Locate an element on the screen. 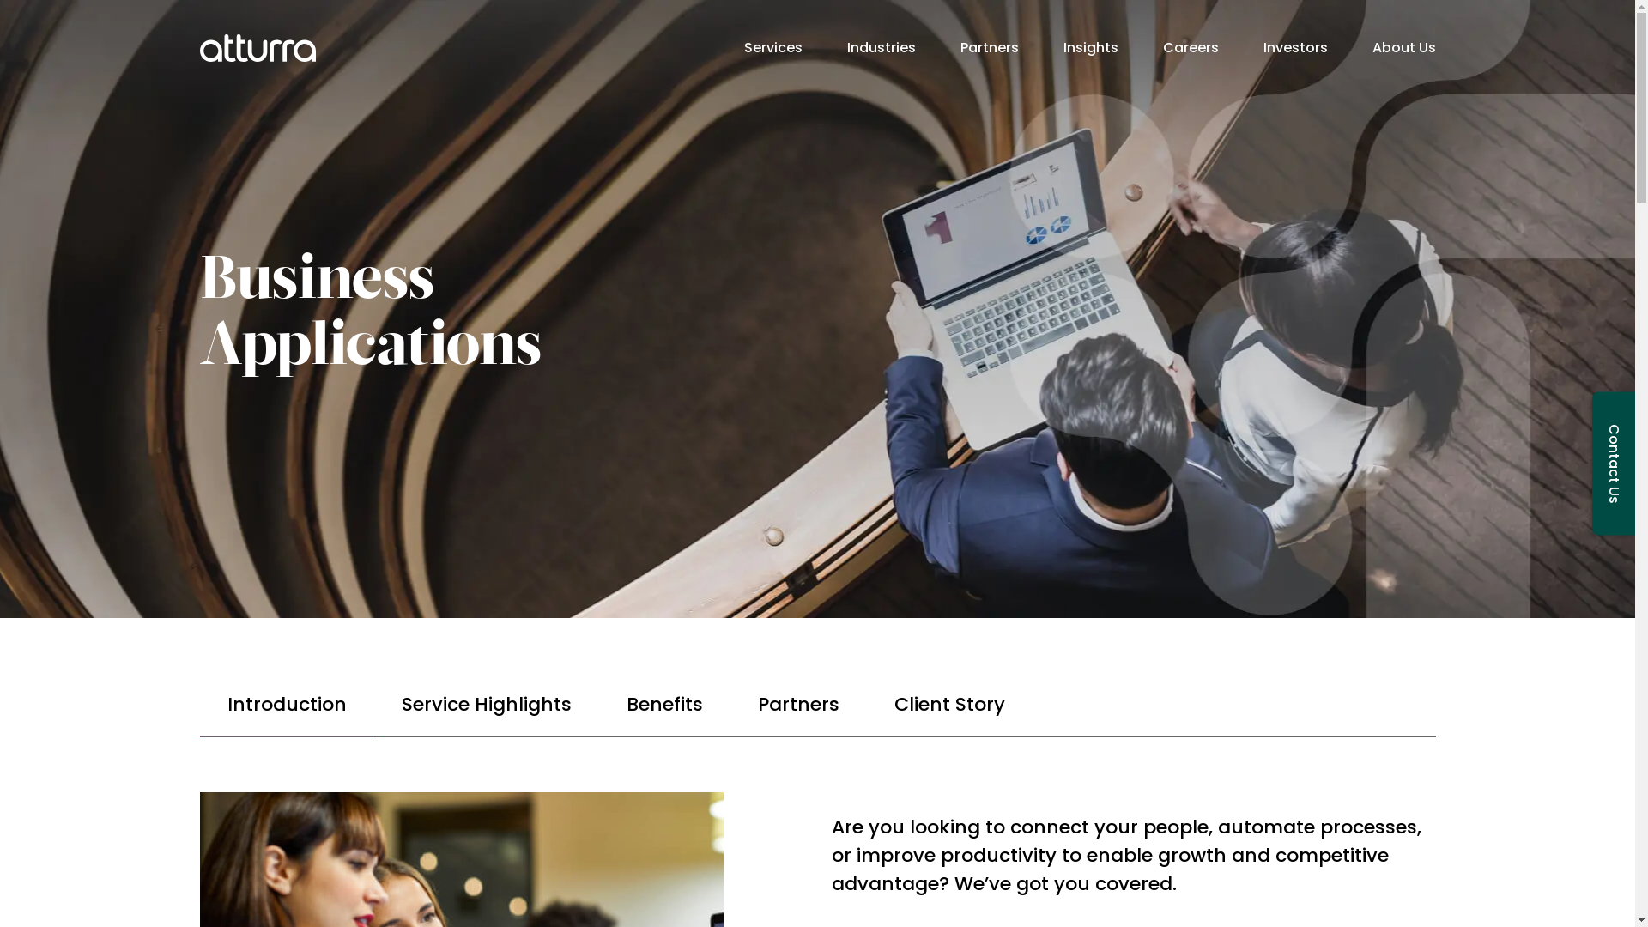 The height and width of the screenshot is (927, 1648). Contact Us is located at coordinates (1614, 463).